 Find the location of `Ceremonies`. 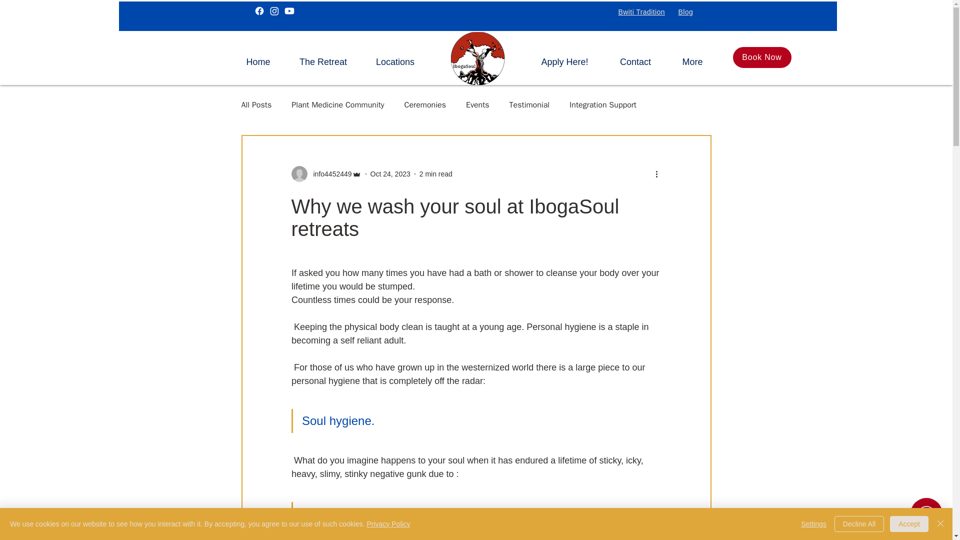

Ceremonies is located at coordinates (425, 105).